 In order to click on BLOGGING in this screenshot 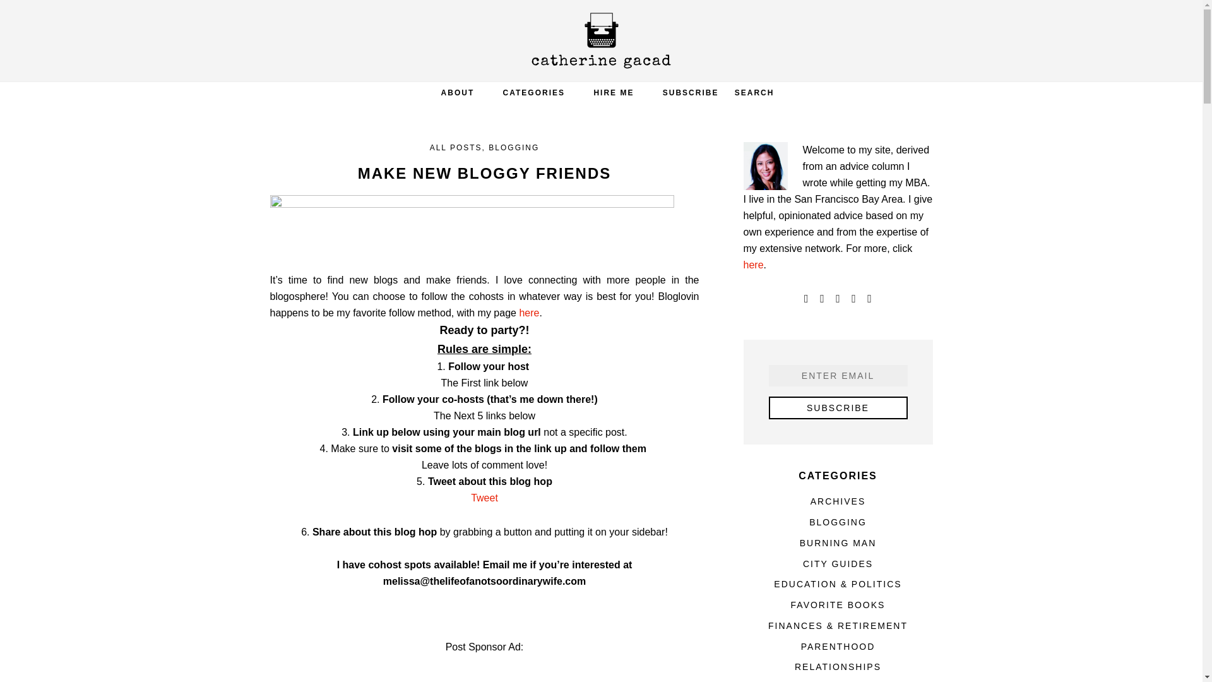, I will do `click(514, 147)`.